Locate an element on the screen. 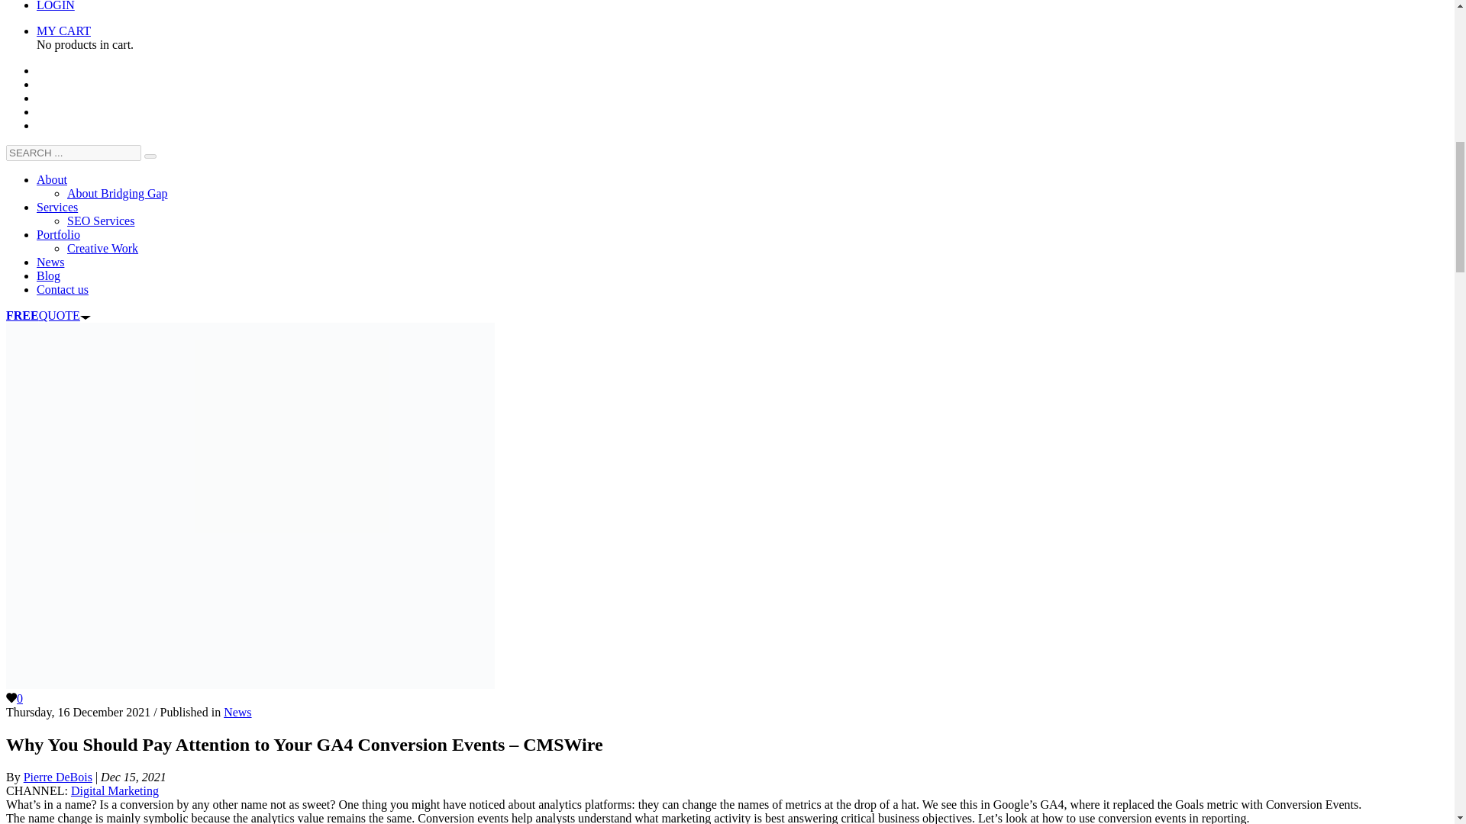  About is located at coordinates (52, 179).